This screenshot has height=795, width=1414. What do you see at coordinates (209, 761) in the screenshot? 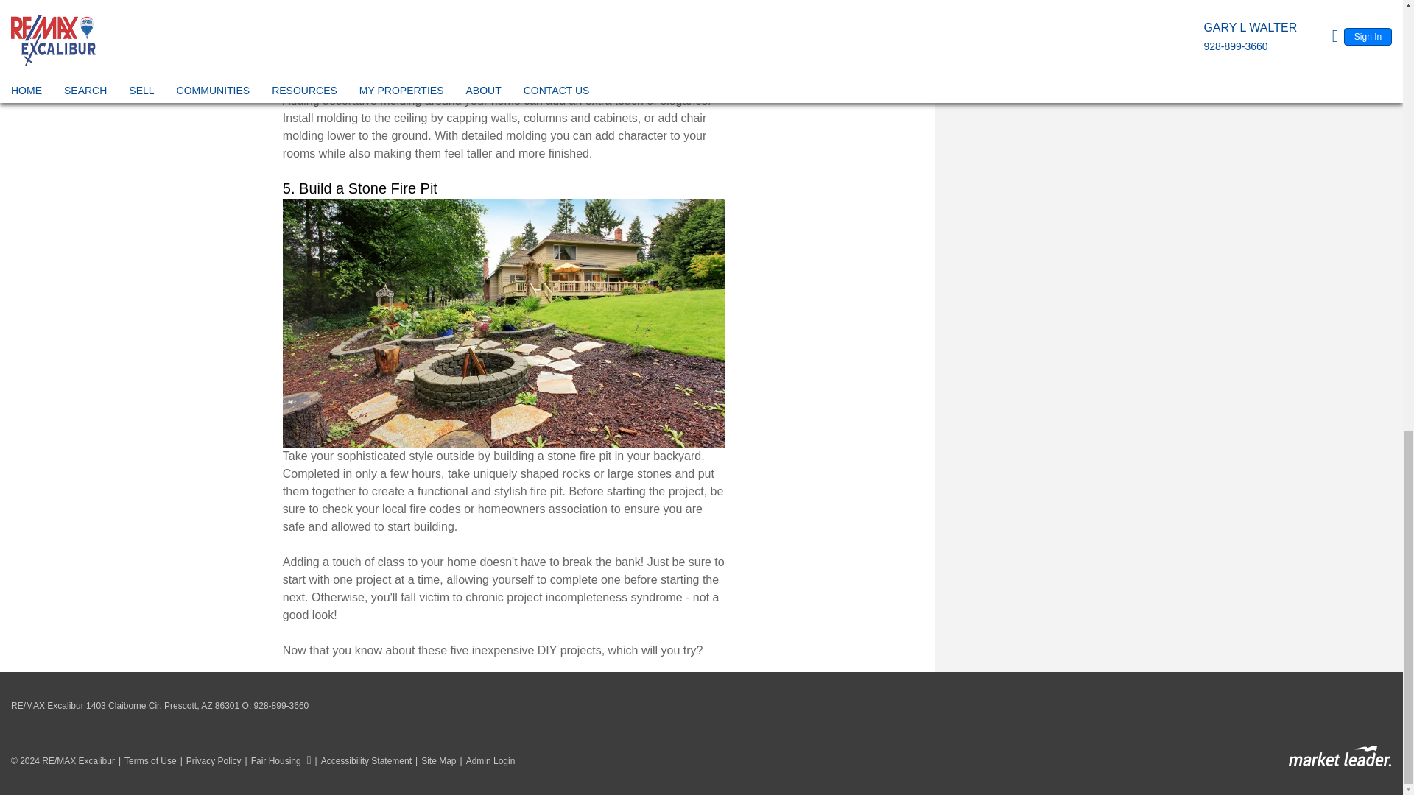
I see `Privacy Policy` at bounding box center [209, 761].